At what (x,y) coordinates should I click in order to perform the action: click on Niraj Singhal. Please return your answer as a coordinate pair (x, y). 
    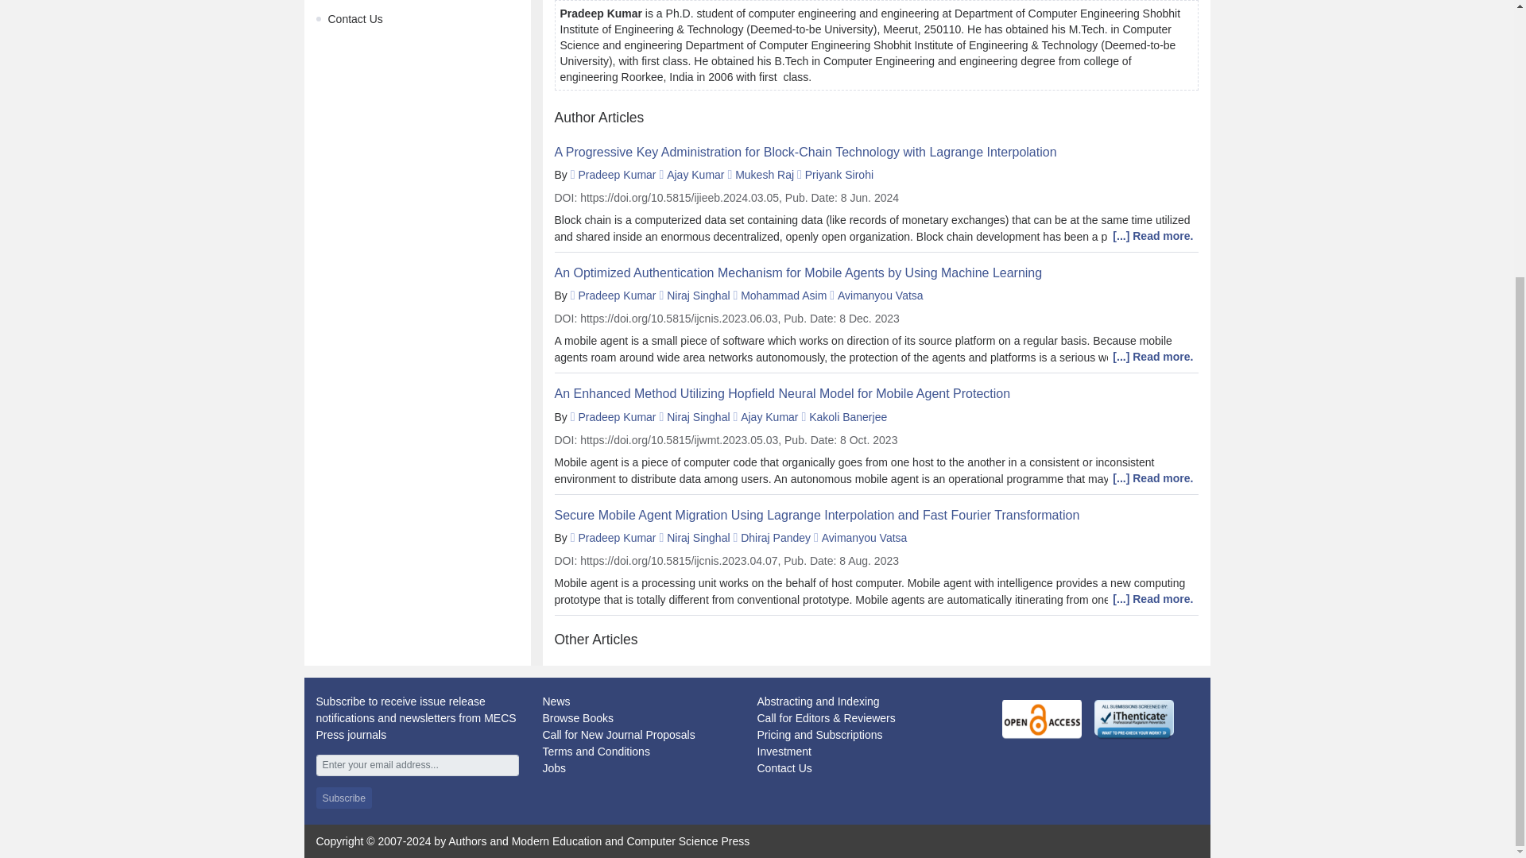
    Looking at the image, I should click on (698, 537).